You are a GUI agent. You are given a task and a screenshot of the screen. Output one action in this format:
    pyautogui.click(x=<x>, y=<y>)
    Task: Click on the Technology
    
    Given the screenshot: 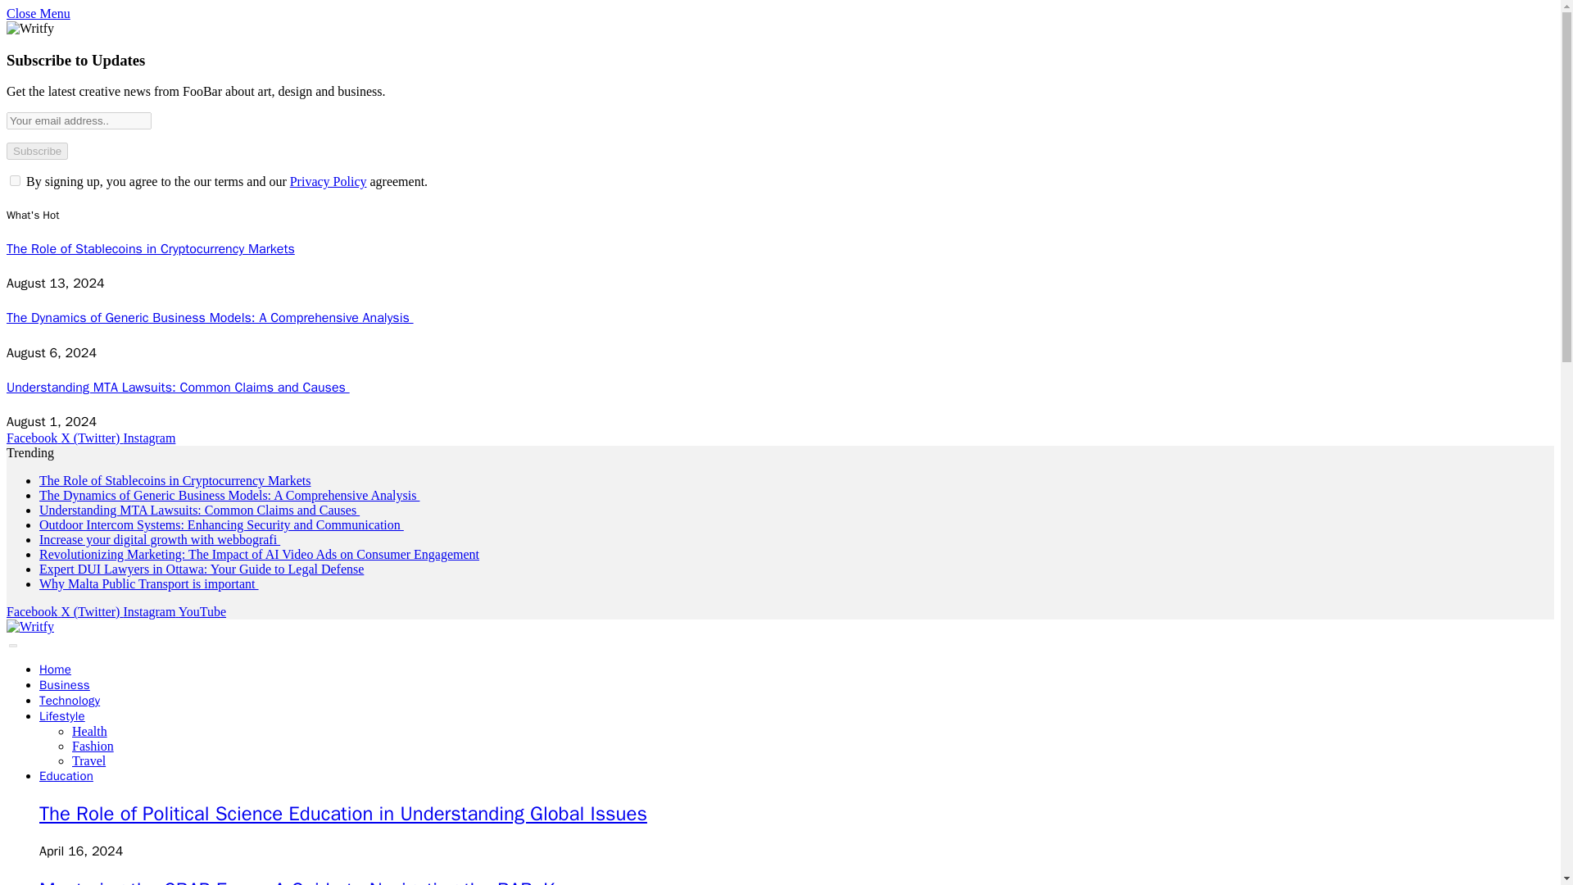 What is the action you would take?
    pyautogui.click(x=70, y=700)
    